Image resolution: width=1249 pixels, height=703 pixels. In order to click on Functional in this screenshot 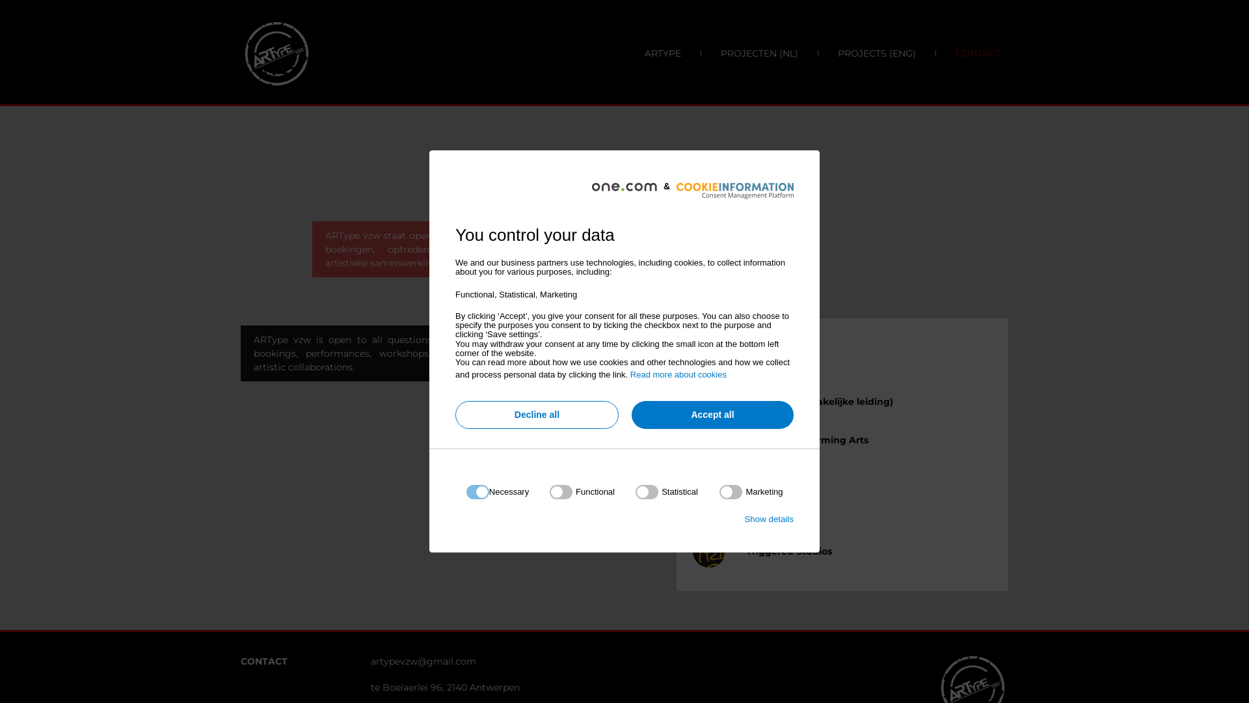, I will do `click(621, 643)`.